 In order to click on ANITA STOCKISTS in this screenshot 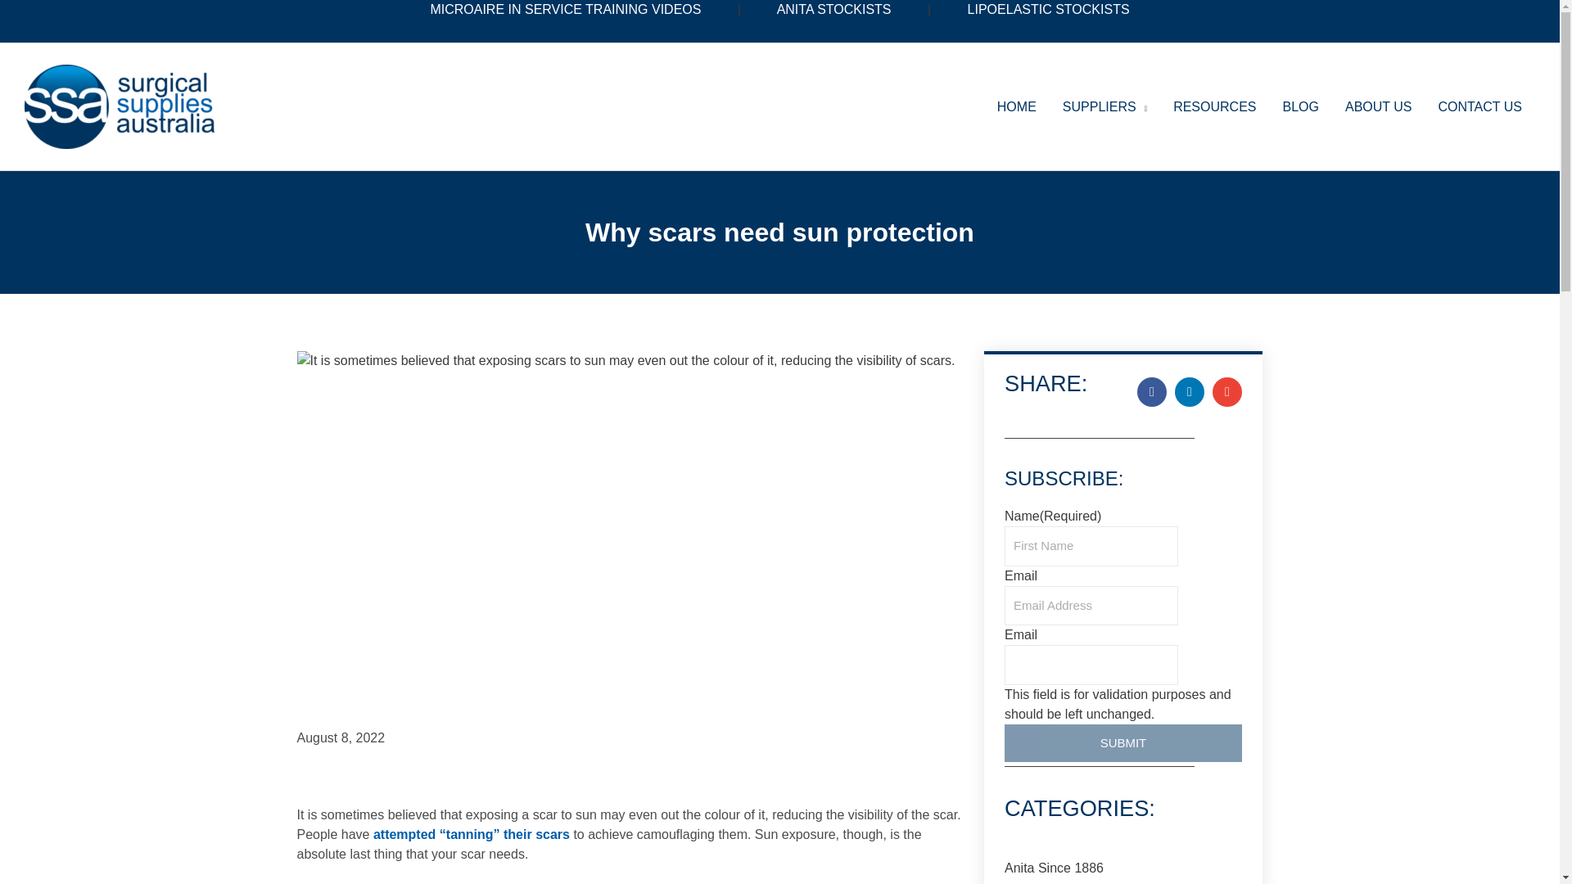, I will do `click(833, 10)`.